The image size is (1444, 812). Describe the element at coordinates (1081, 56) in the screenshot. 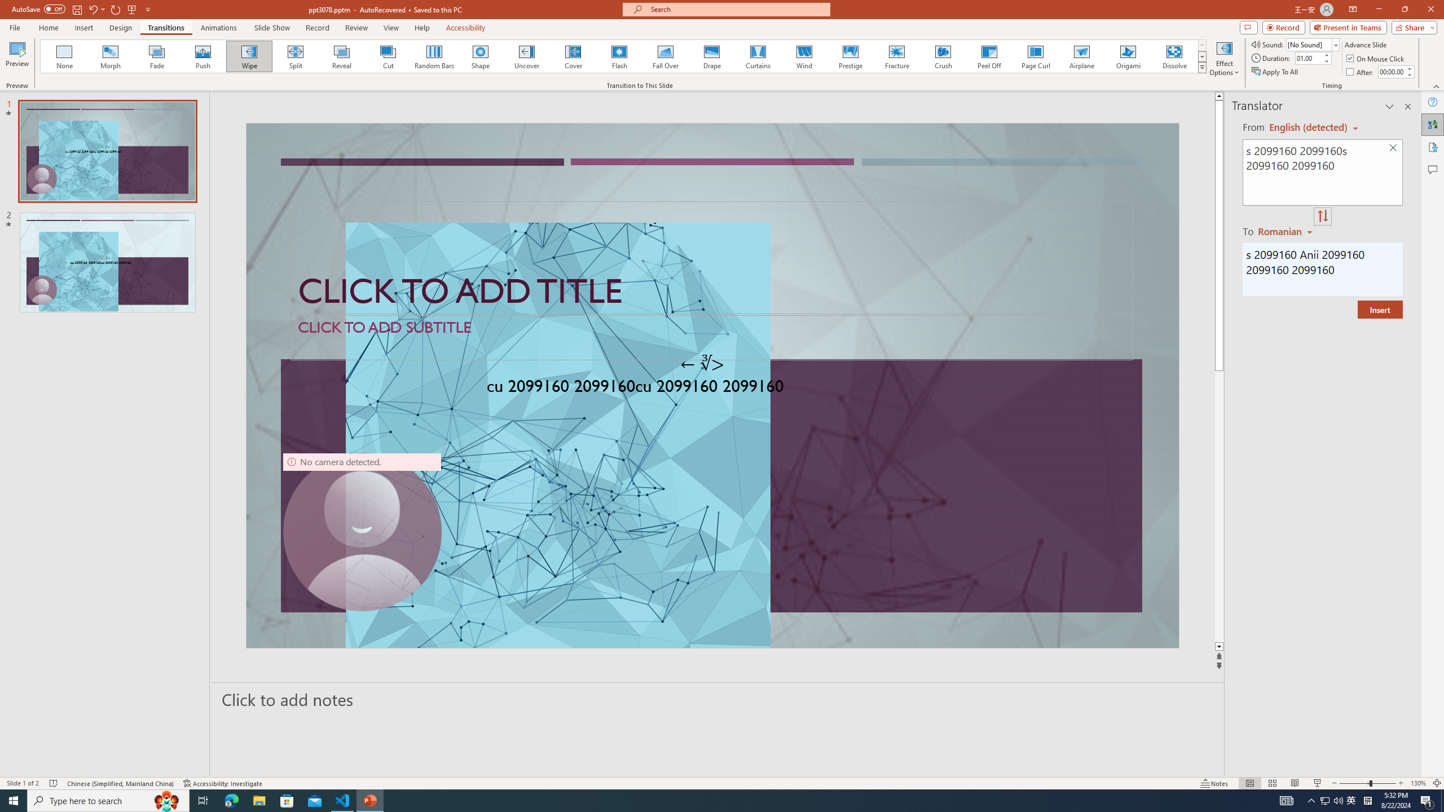

I see `Airplane` at that location.